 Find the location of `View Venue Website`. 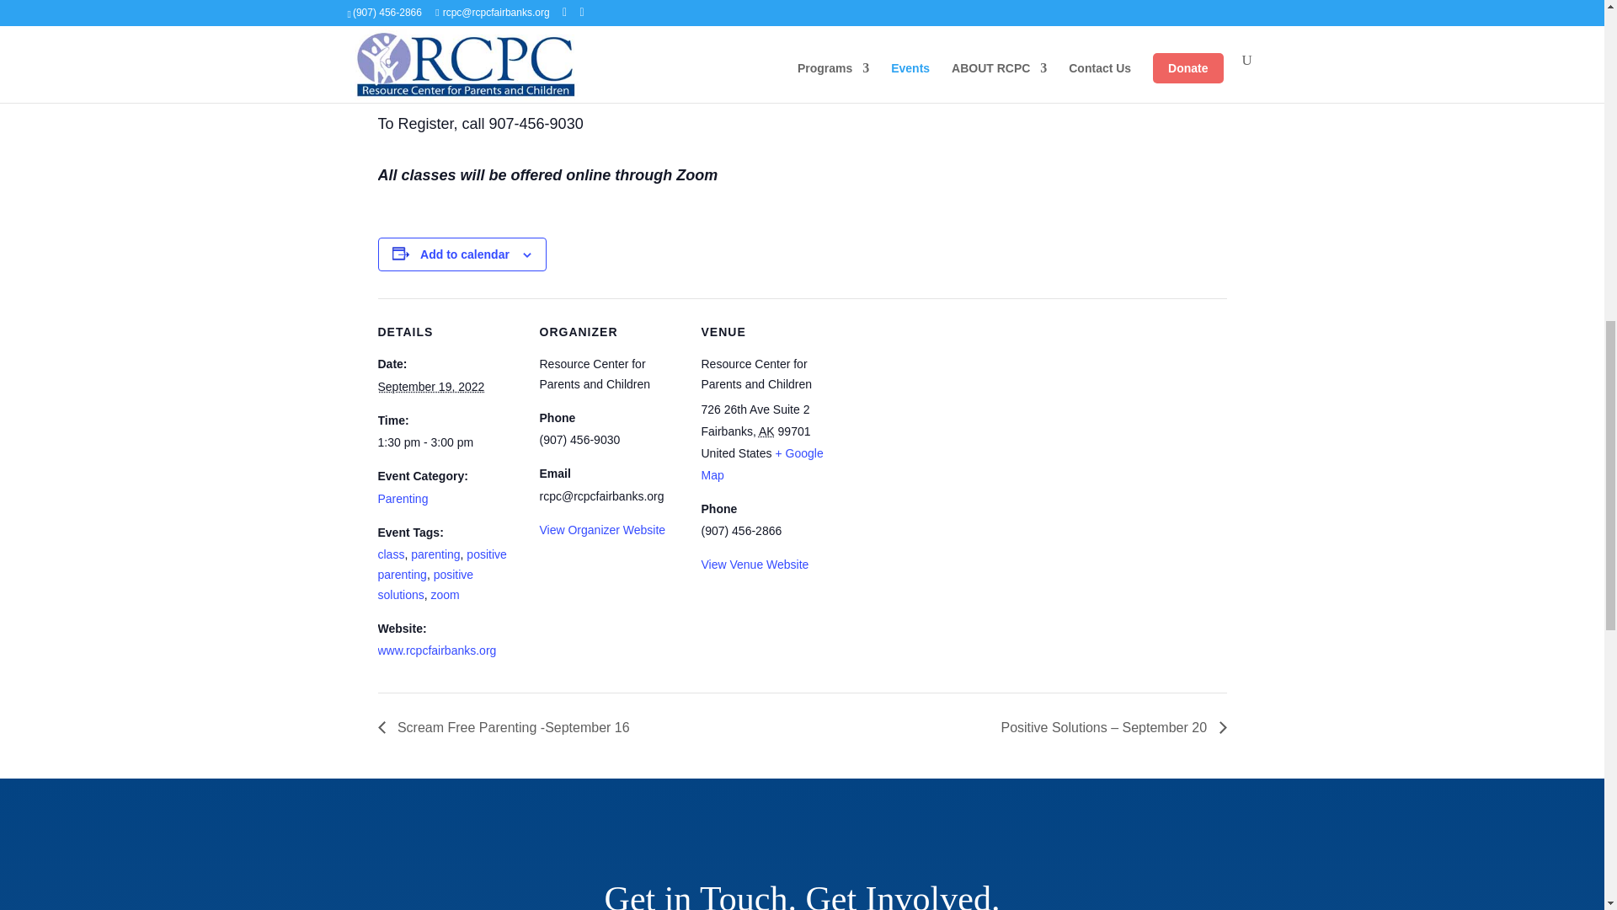

View Venue Website is located at coordinates (755, 565).